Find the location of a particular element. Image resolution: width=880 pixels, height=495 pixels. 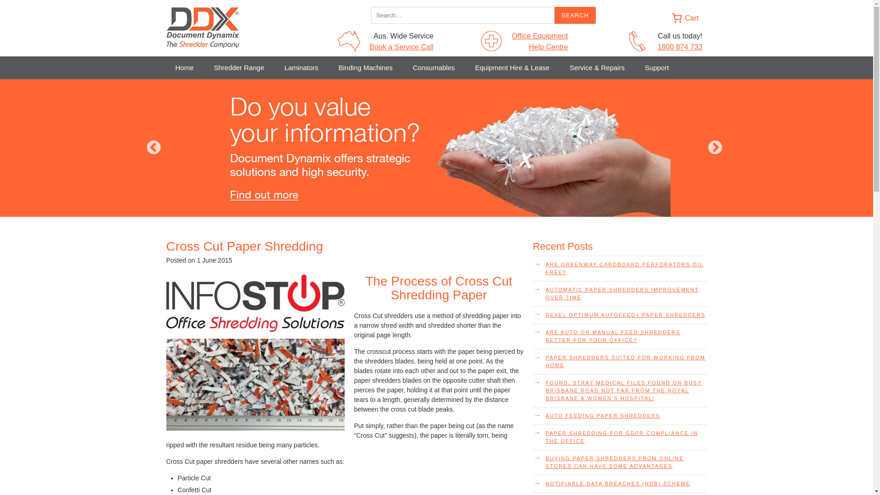

Laminators is located at coordinates (301, 68).